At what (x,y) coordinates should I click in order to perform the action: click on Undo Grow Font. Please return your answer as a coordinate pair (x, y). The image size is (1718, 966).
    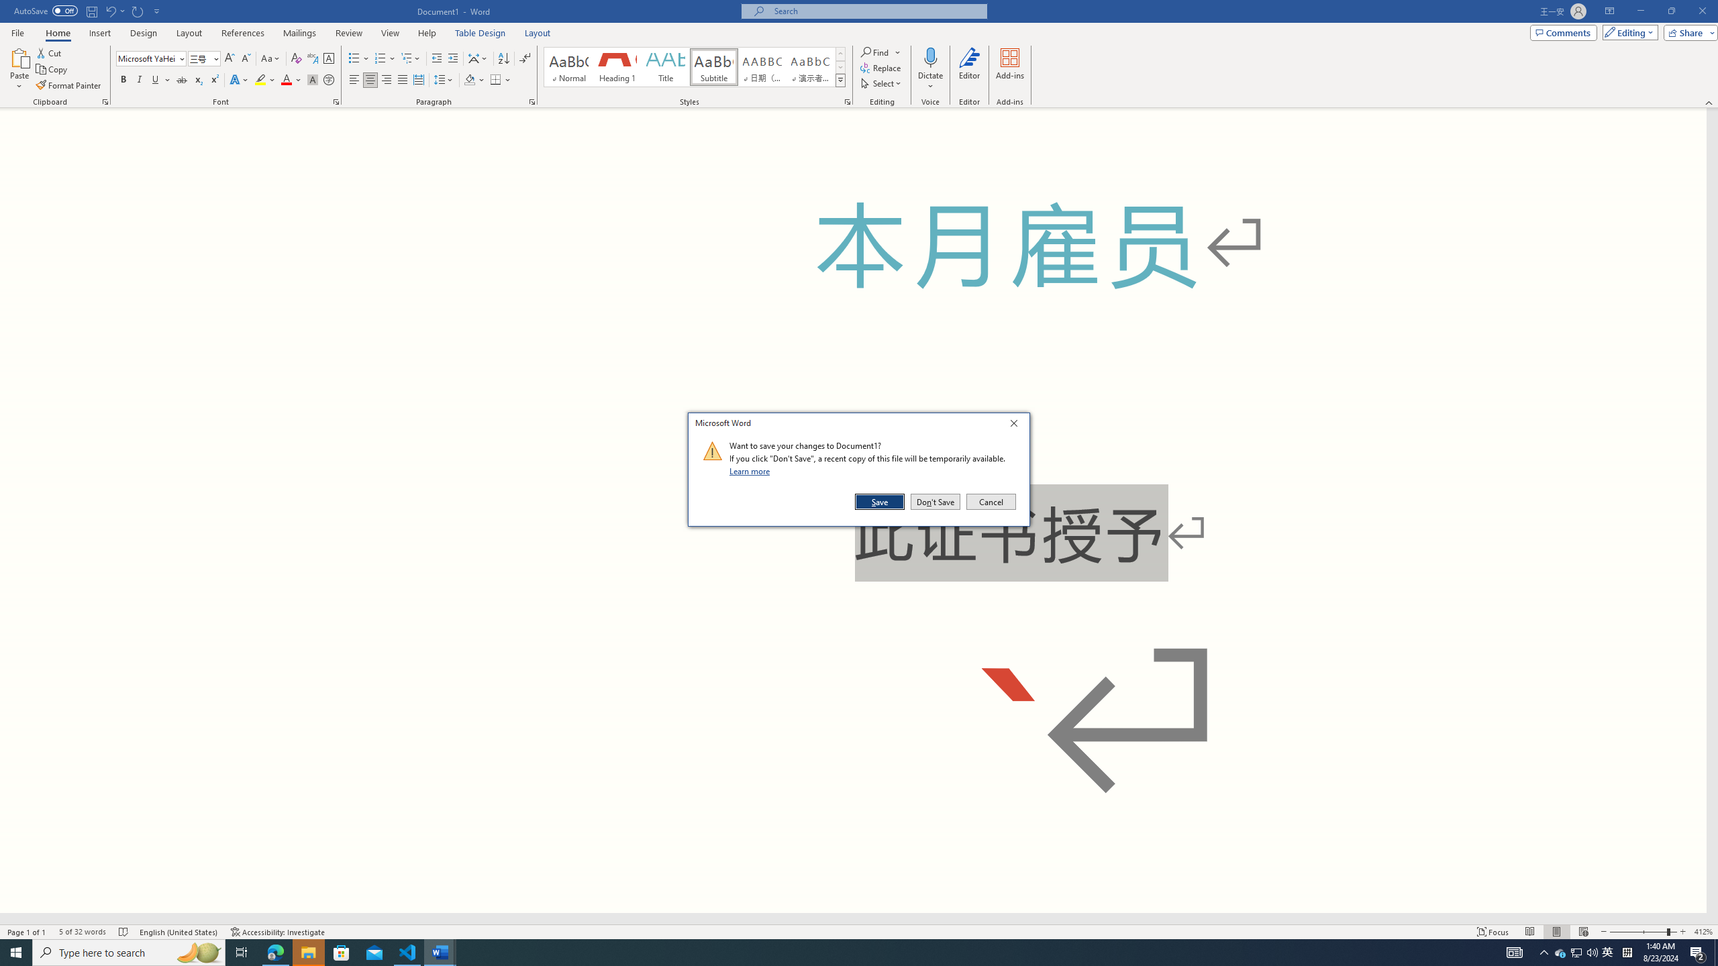
    Looking at the image, I should click on (110, 11).